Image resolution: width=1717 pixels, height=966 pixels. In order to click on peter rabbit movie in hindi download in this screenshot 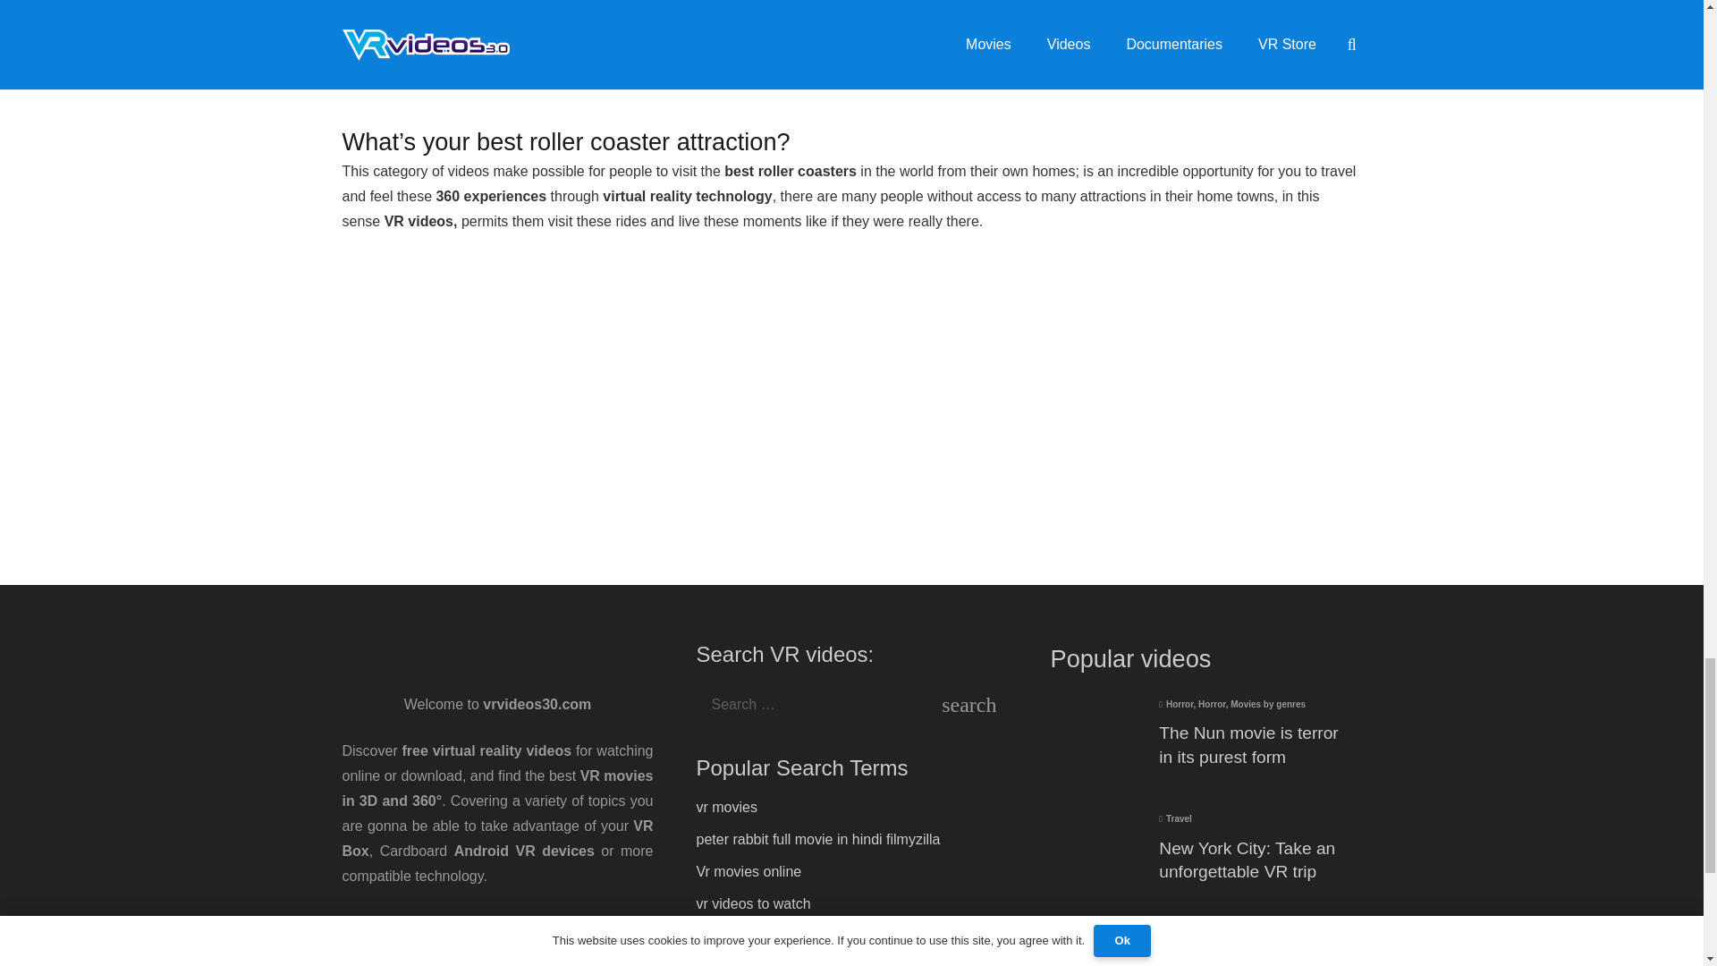, I will do `click(810, 962)`.